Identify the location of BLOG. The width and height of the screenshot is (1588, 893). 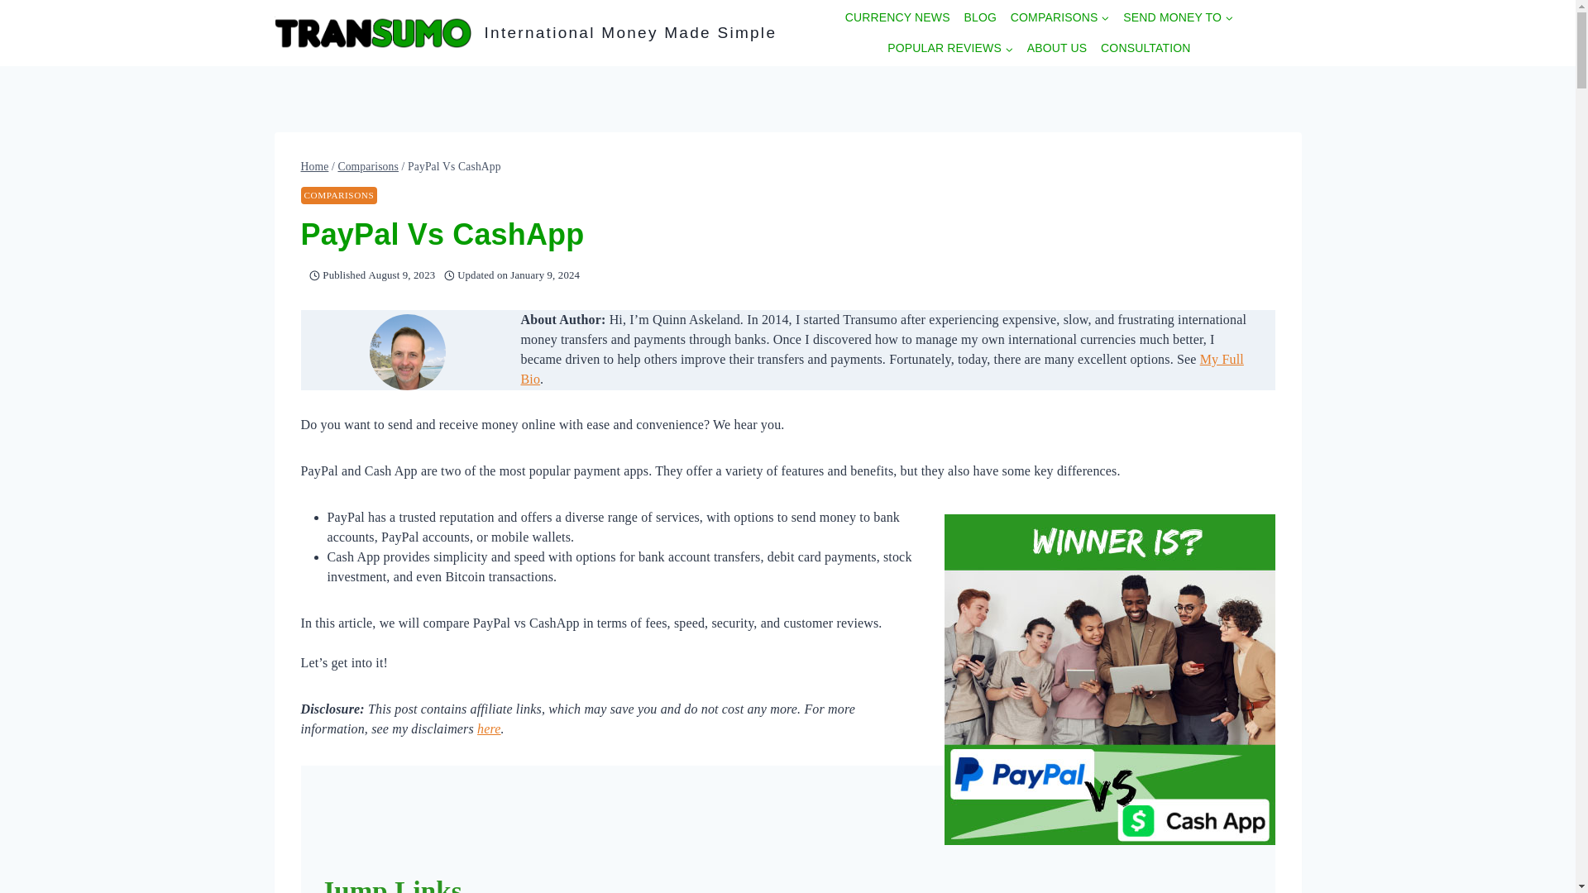
(980, 17).